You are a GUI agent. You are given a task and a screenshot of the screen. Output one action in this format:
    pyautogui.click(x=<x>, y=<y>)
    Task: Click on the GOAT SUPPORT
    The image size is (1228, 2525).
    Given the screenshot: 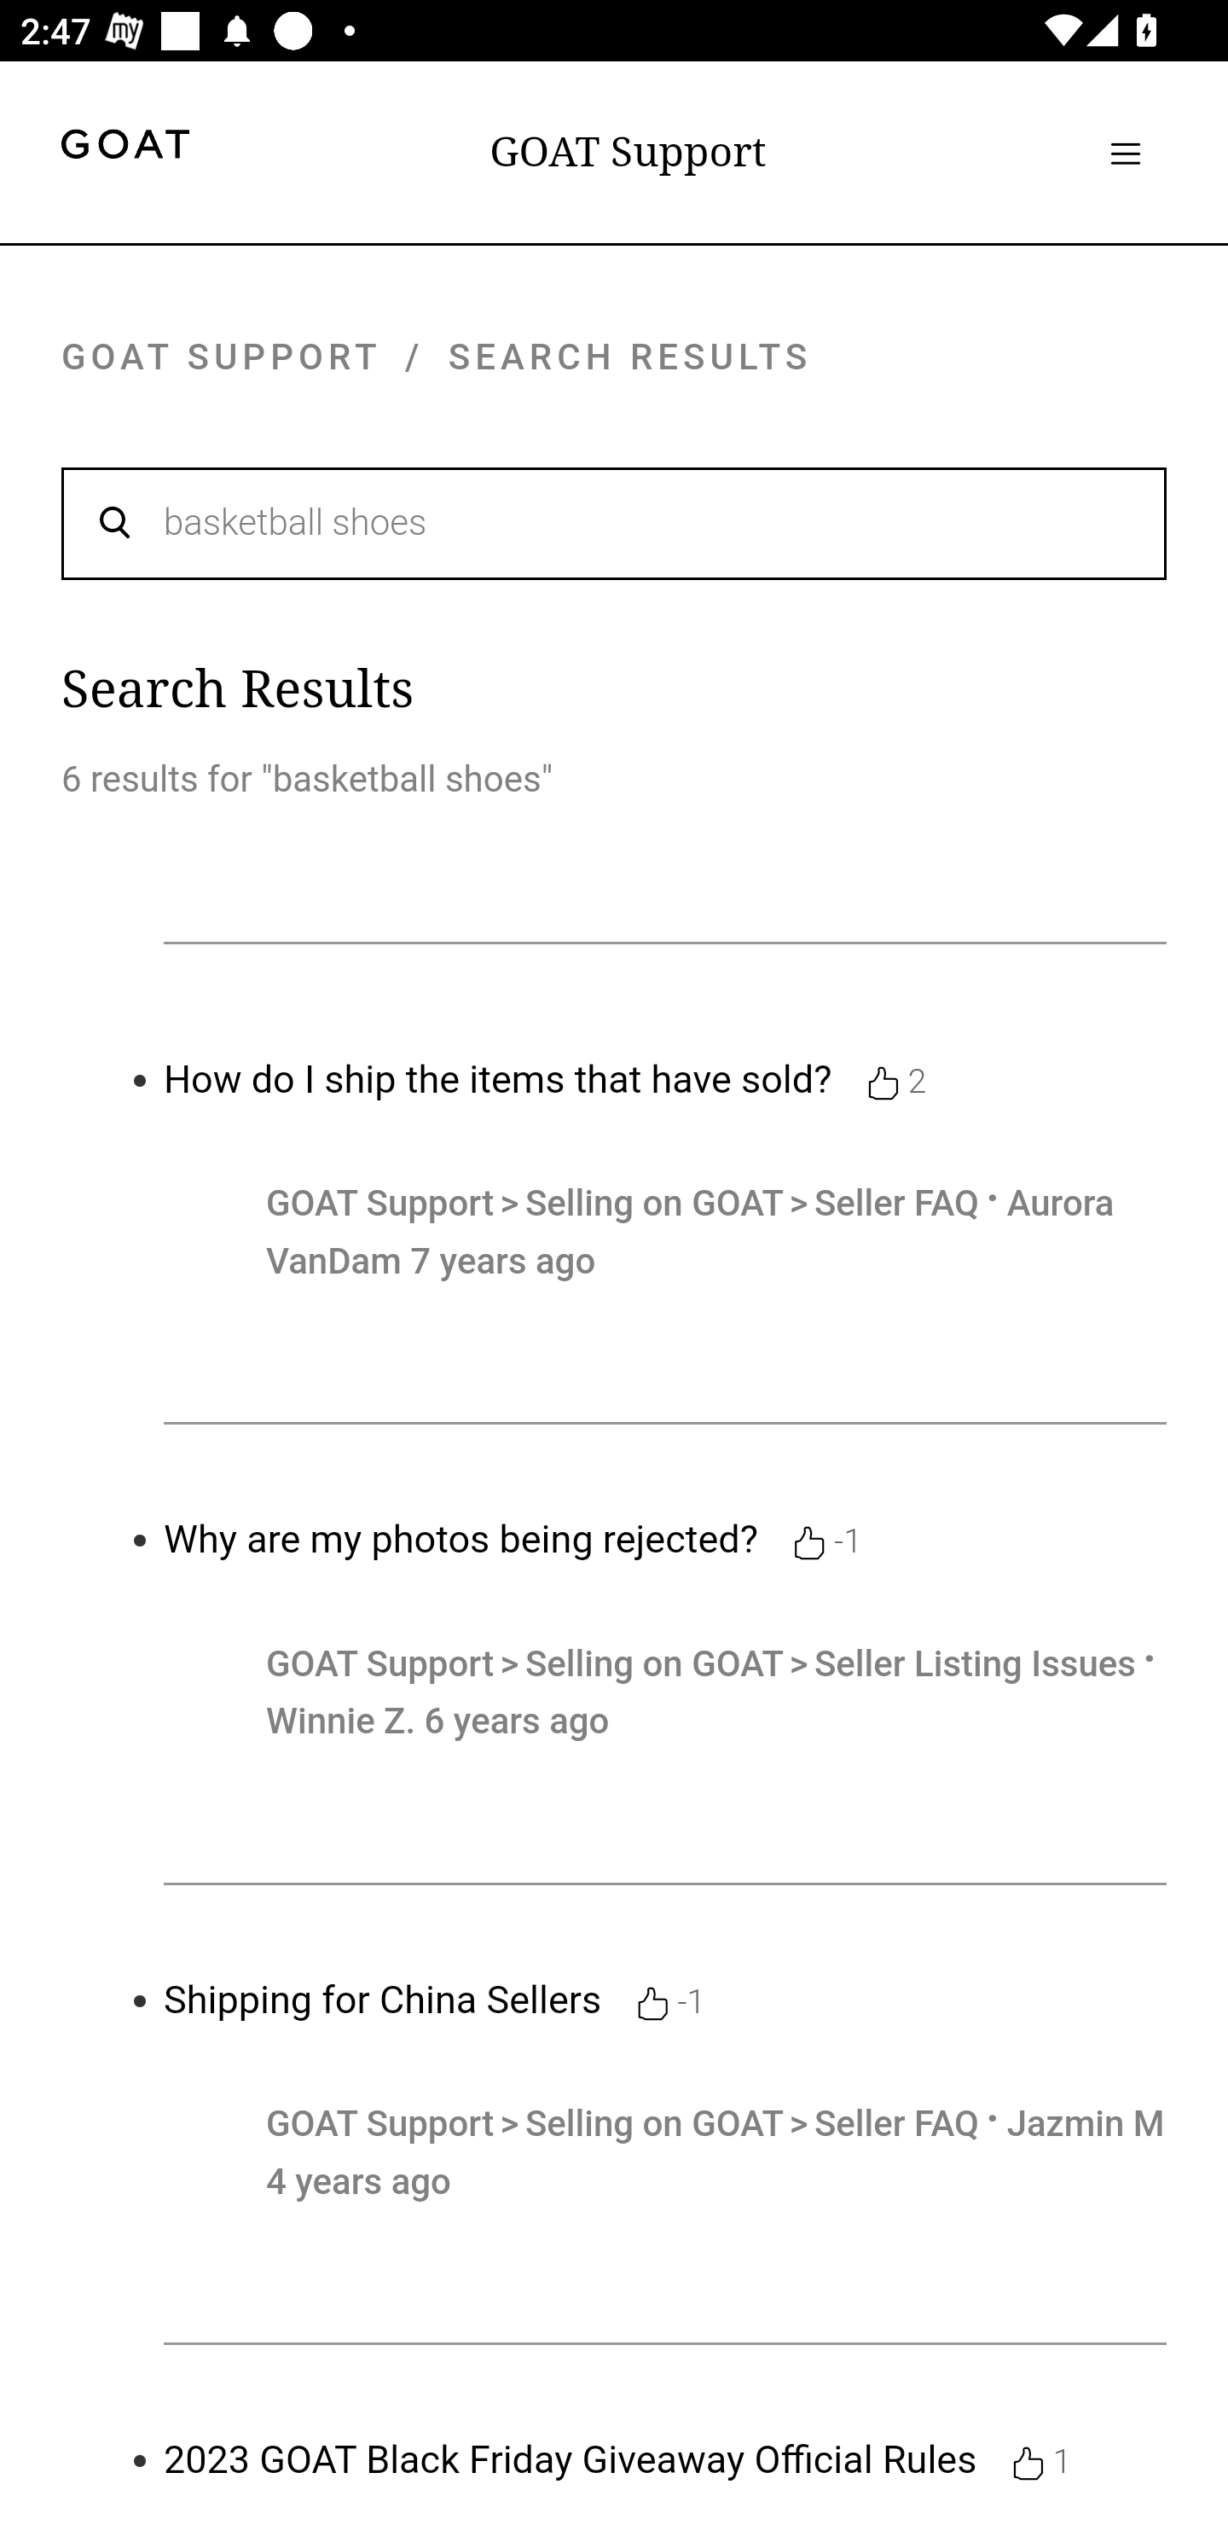 What is the action you would take?
    pyautogui.click(x=221, y=357)
    